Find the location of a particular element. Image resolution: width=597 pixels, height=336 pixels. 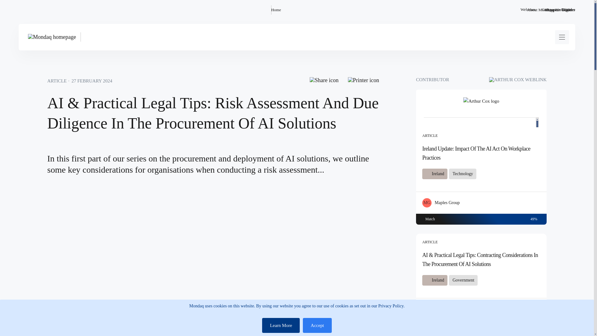

Comparative Guides is located at coordinates (558, 10).